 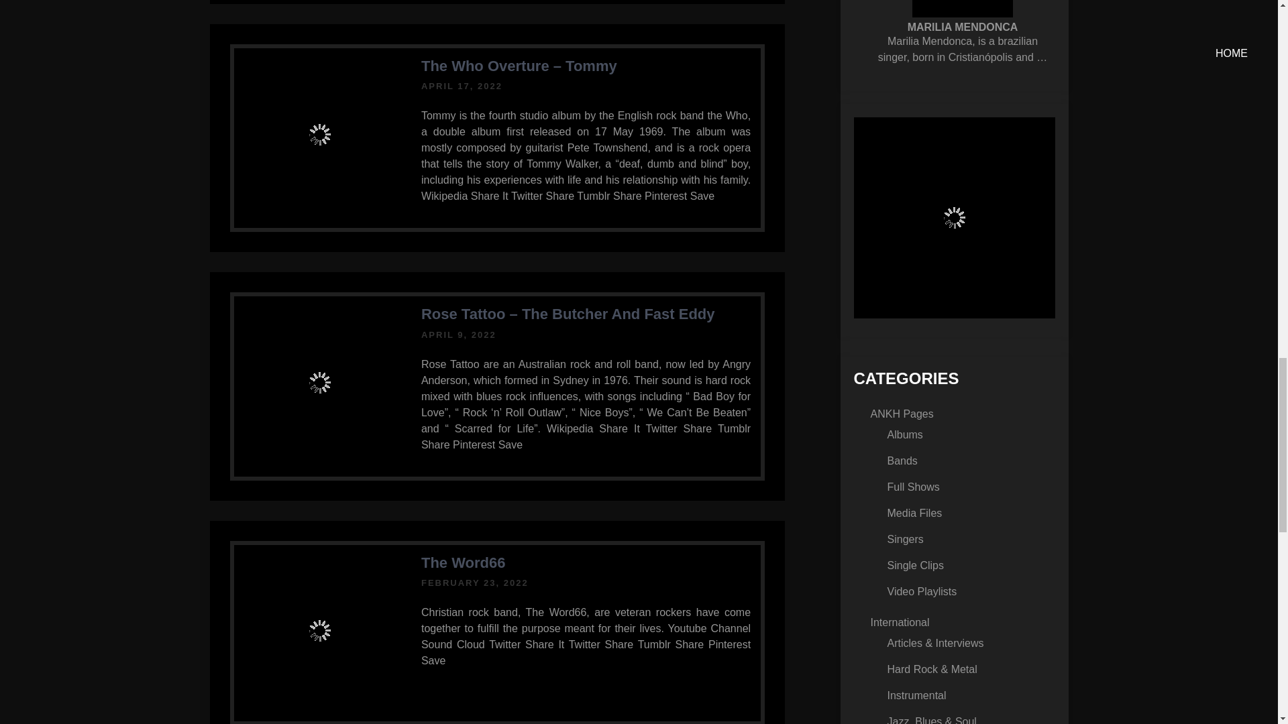 What do you see at coordinates (321, 630) in the screenshot?
I see `From The Word66 Gallery` at bounding box center [321, 630].